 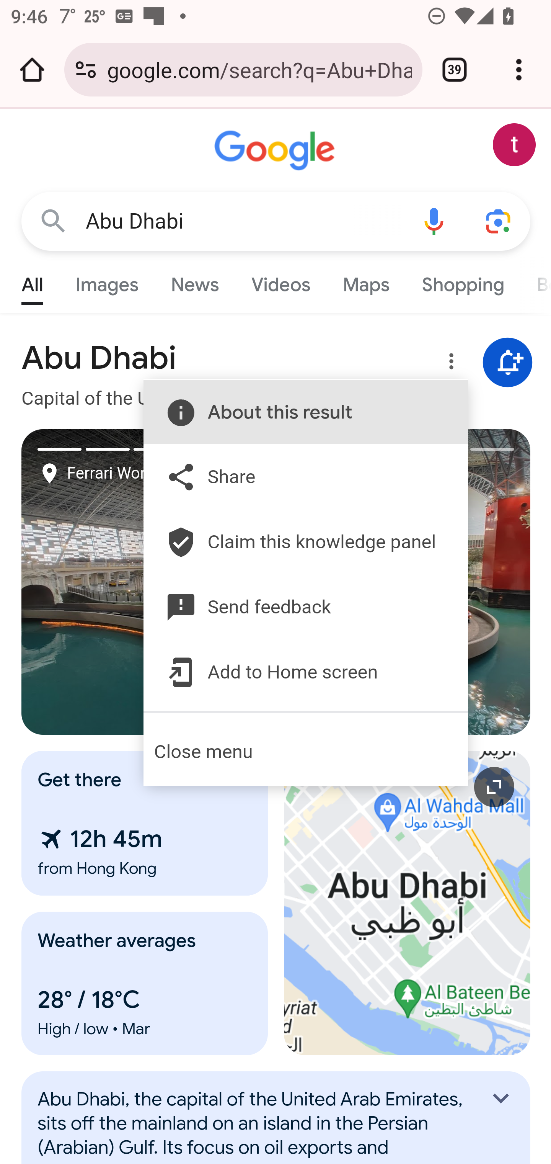 What do you see at coordinates (455, 70) in the screenshot?
I see `Switch or close tabs` at bounding box center [455, 70].